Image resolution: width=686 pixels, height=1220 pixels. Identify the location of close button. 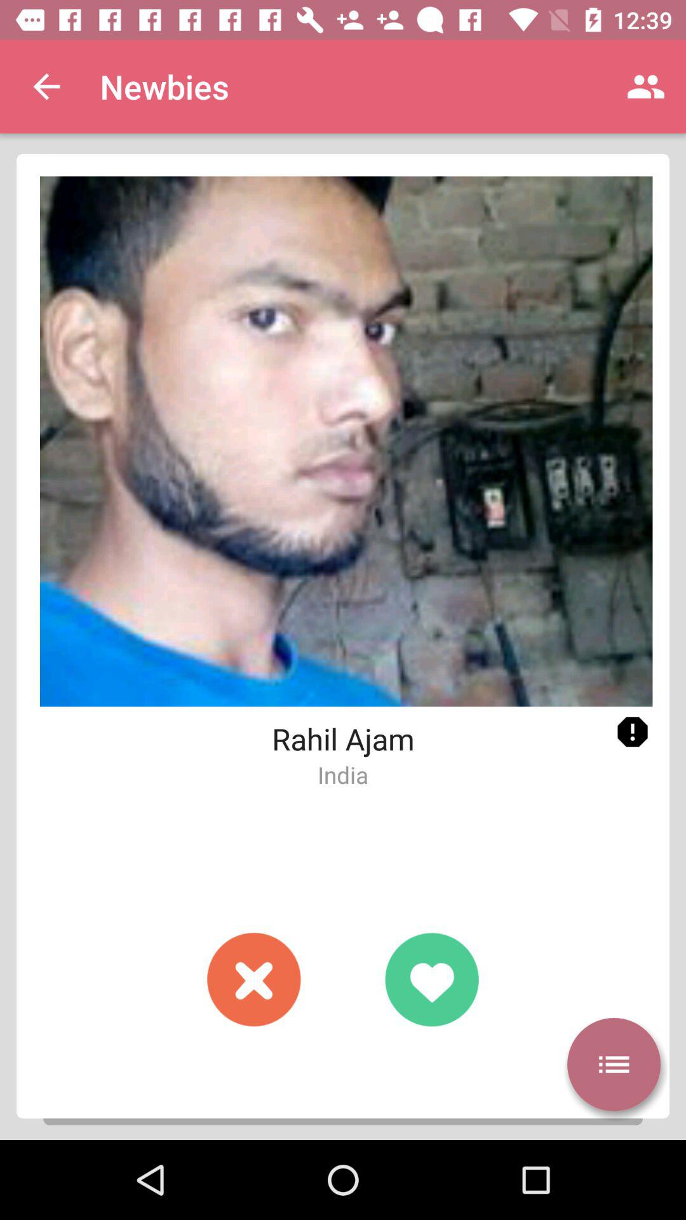
(254, 979).